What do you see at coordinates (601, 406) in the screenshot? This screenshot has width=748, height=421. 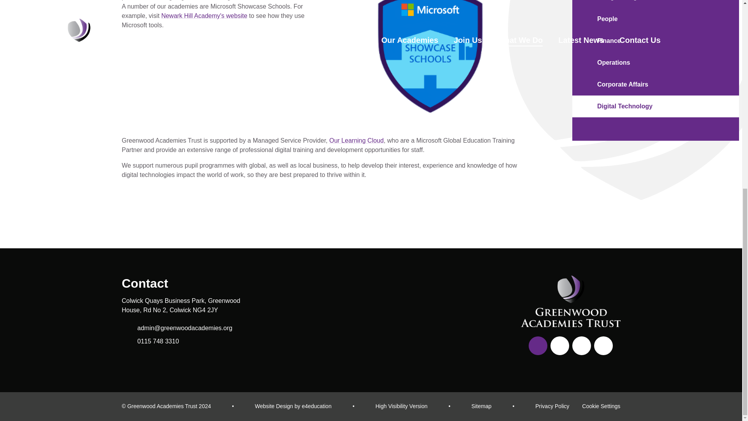 I see `Cookie Settings` at bounding box center [601, 406].